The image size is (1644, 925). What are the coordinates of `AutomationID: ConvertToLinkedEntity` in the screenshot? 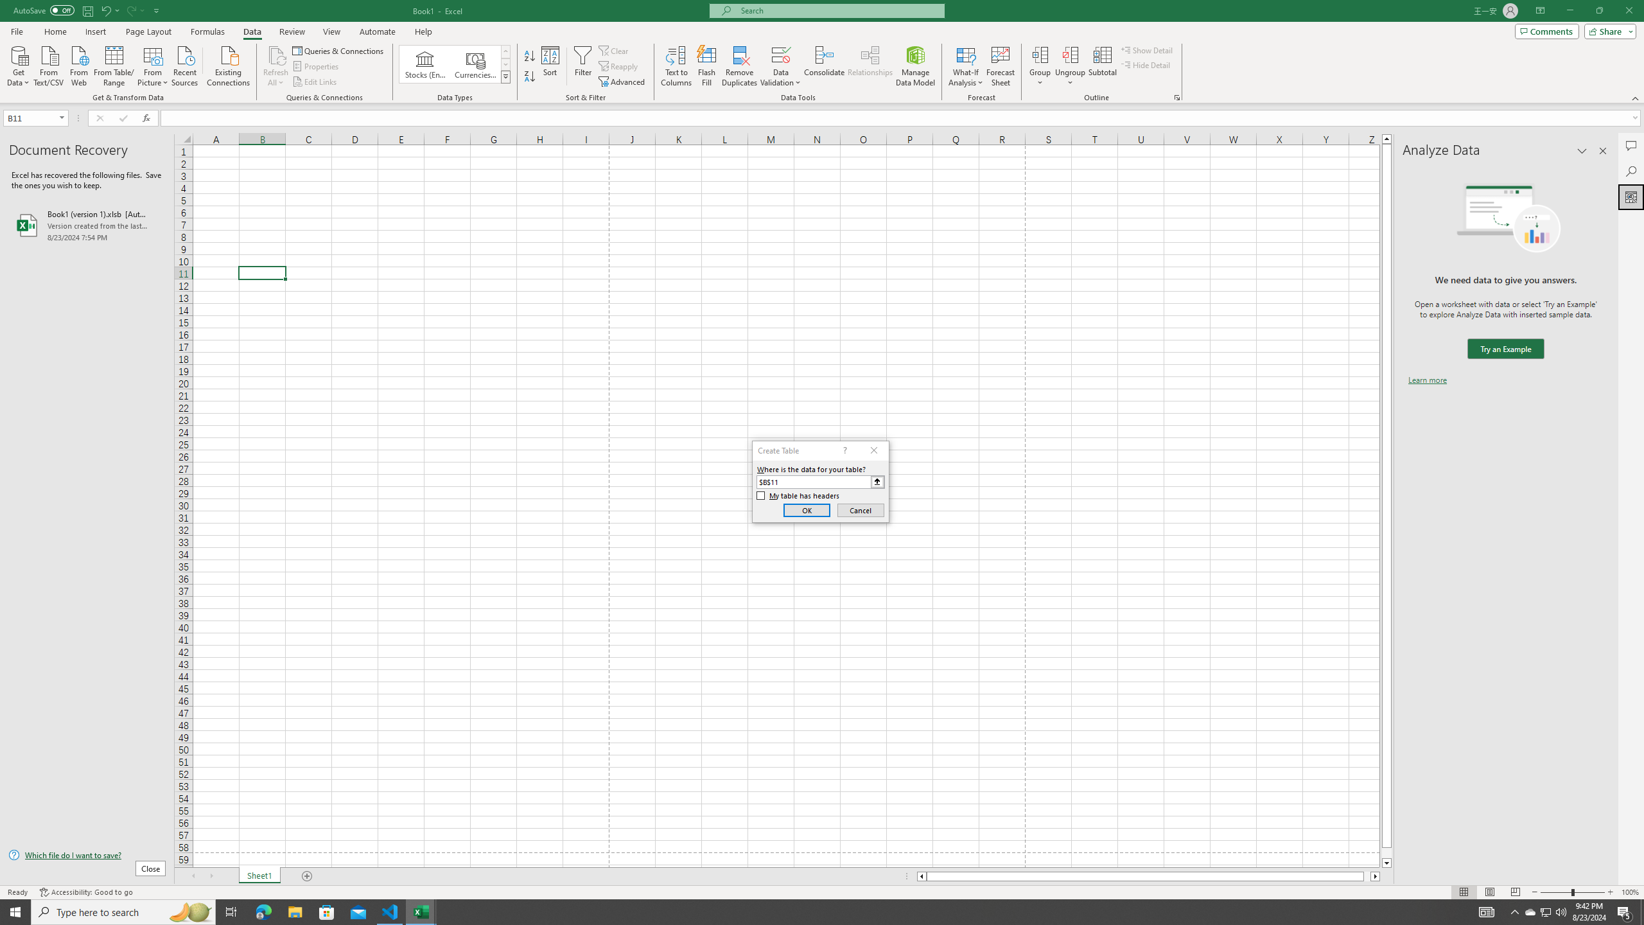 It's located at (455, 64).